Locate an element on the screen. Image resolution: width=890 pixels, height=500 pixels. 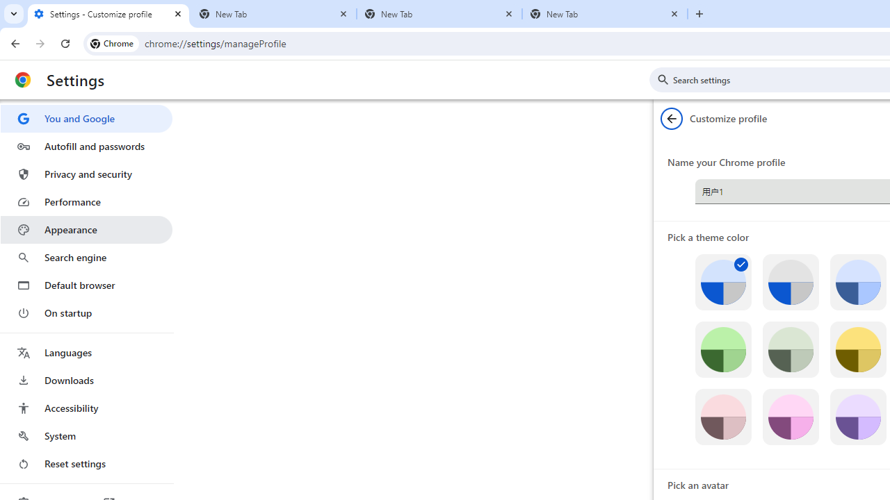
Default browser is located at coordinates (86, 285).